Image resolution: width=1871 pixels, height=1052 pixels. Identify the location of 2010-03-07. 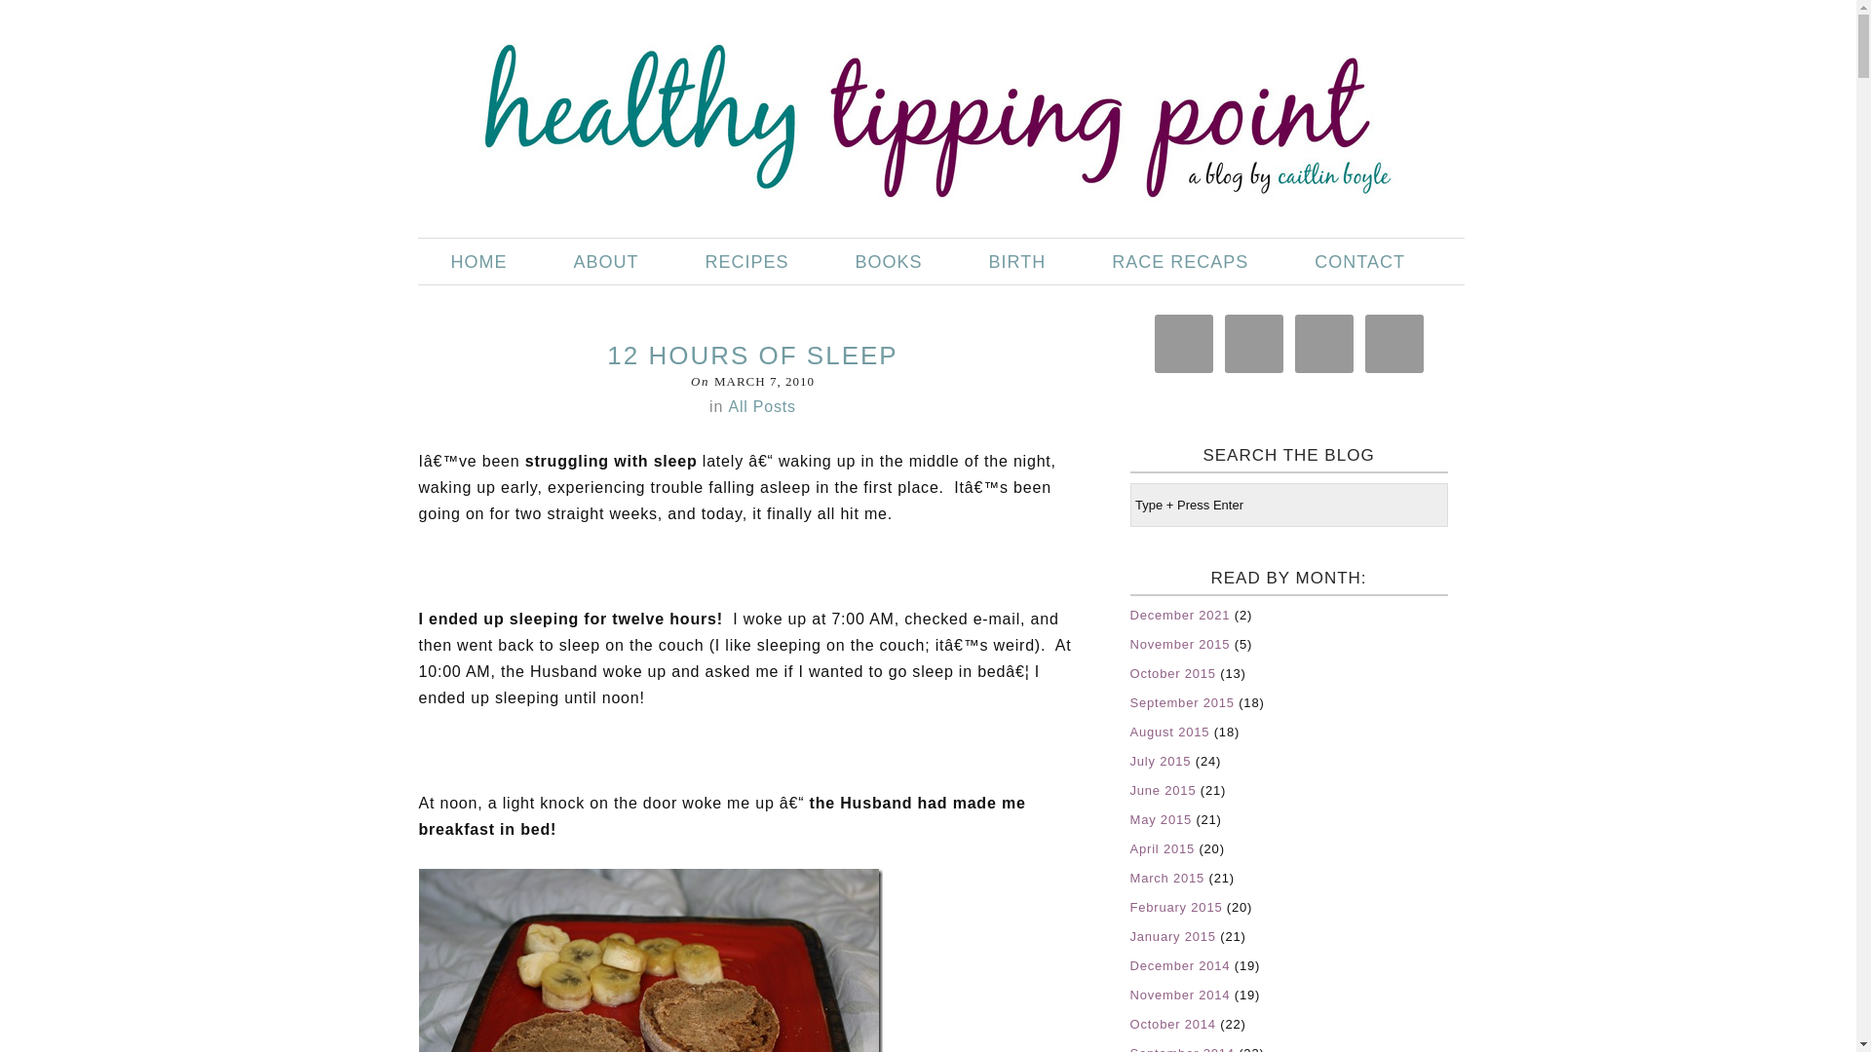
(764, 381).